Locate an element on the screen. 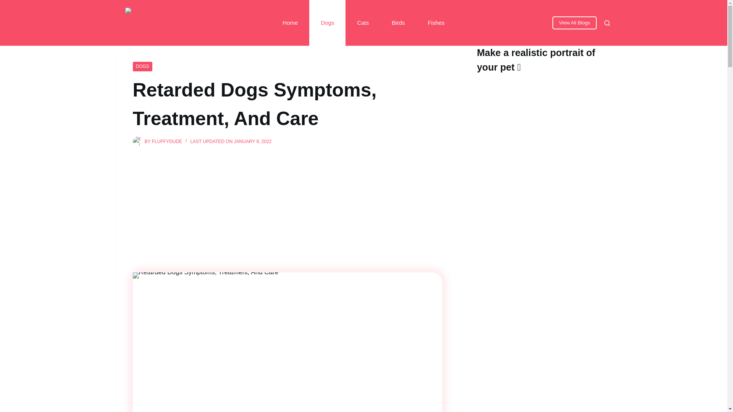 The width and height of the screenshot is (733, 412). Posts by FluffyDude is located at coordinates (166, 141).